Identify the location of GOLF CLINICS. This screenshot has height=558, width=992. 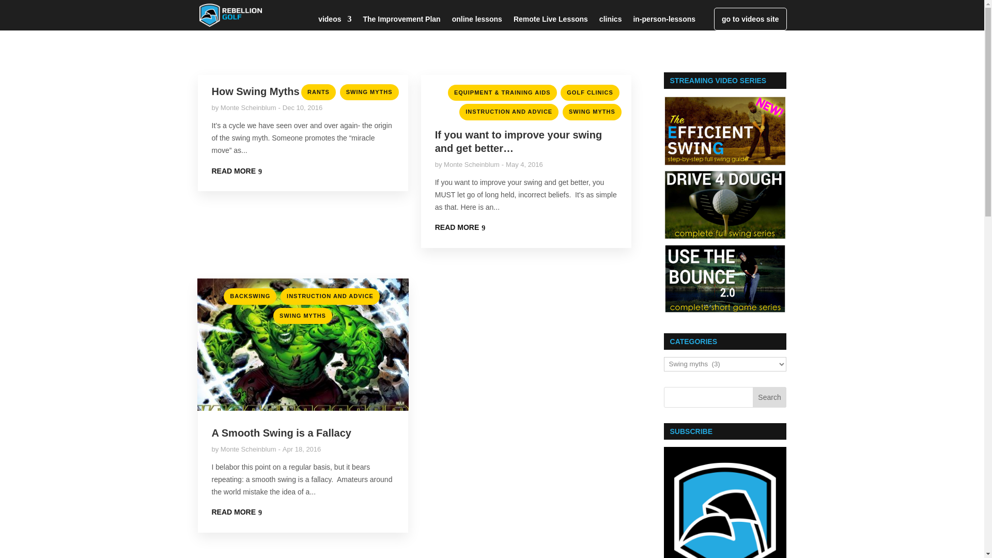
(590, 93).